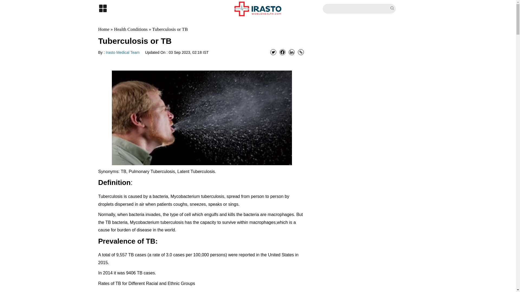 The image size is (520, 292). Describe the element at coordinates (393, 9) in the screenshot. I see `Search` at that location.